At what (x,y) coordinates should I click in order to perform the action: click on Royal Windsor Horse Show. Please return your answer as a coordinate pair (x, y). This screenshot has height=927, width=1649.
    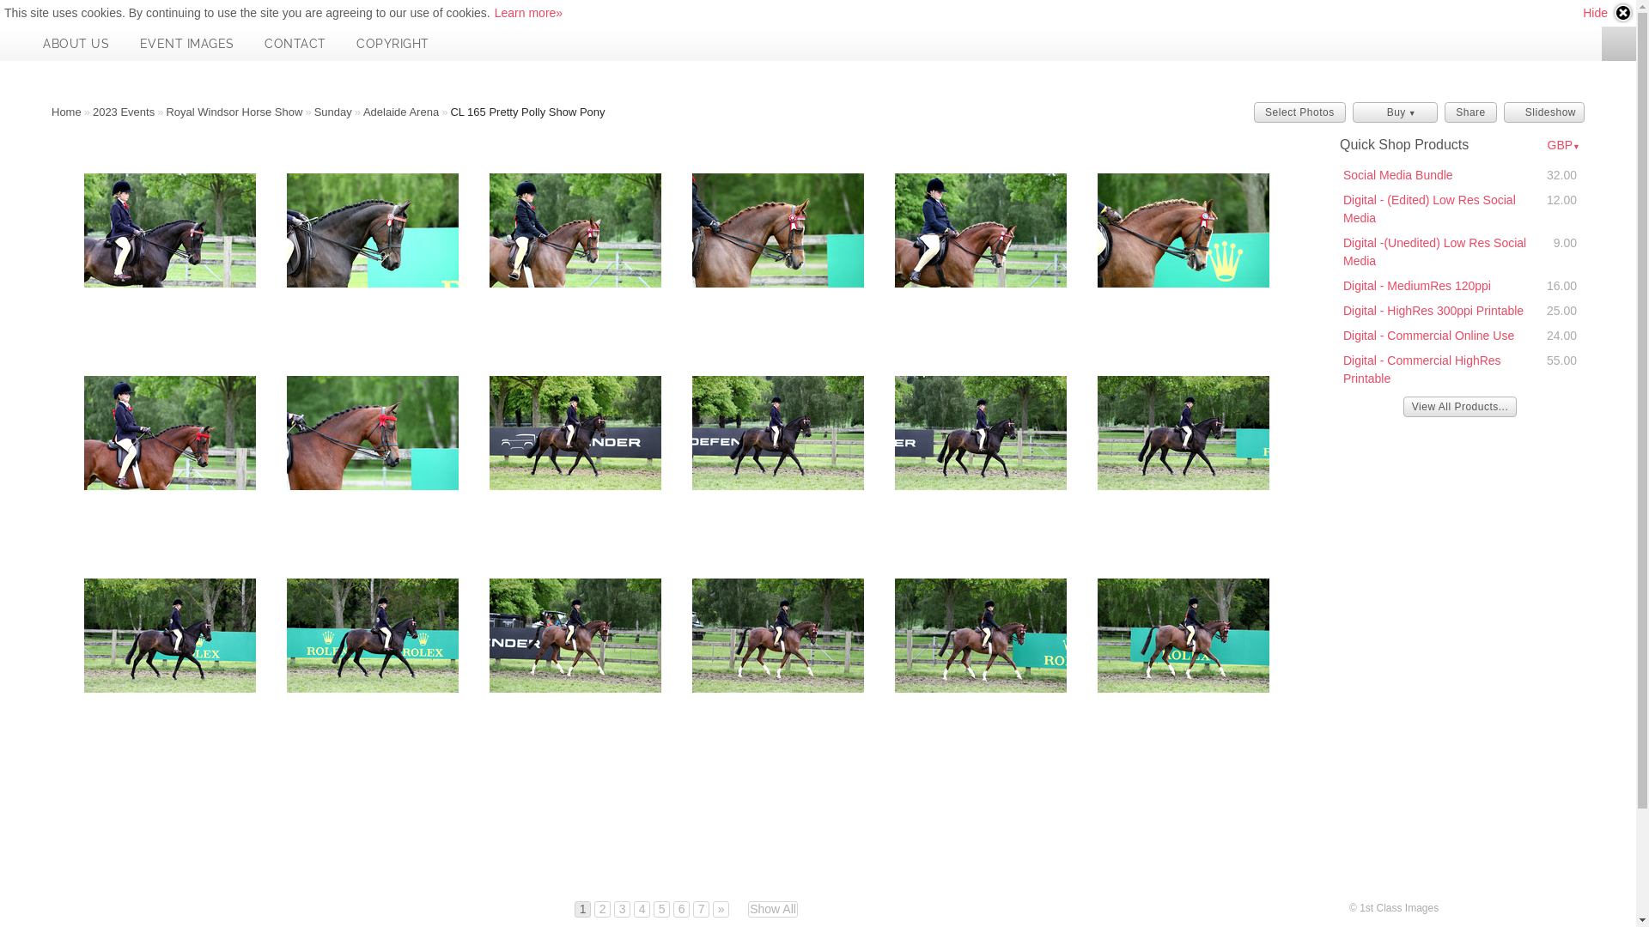
    Looking at the image, I should click on (234, 112).